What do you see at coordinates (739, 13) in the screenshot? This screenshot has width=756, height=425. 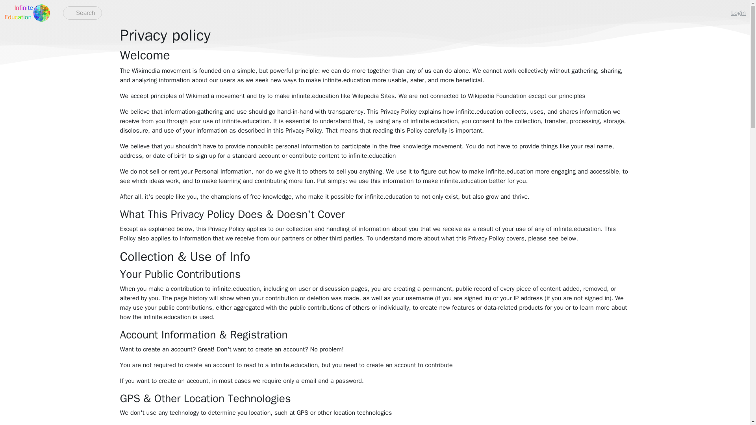 I see `Login` at bounding box center [739, 13].